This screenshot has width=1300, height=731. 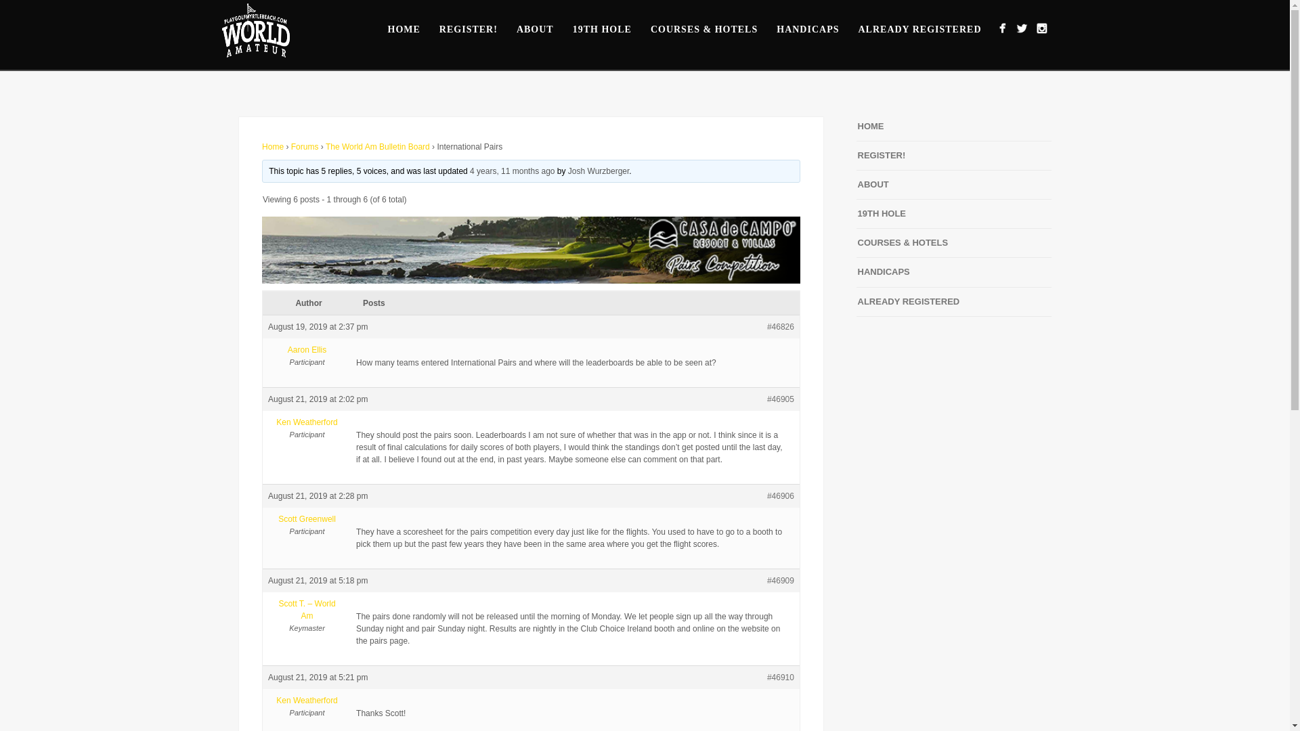 I want to click on Reply To: International Pairs, so click(x=512, y=171).